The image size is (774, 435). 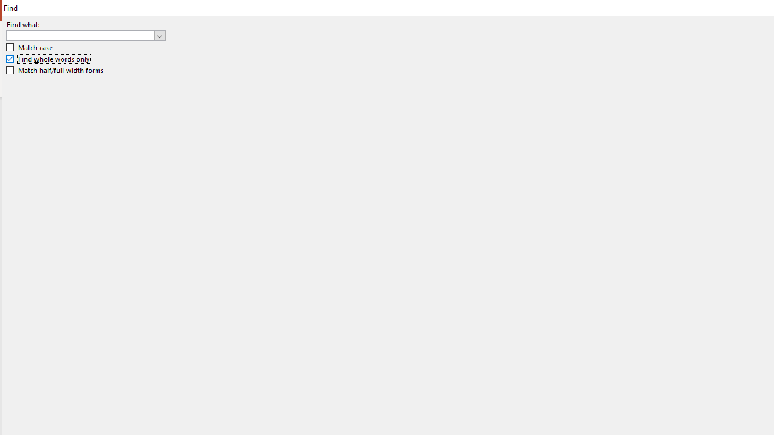 I want to click on Match case, so click(x=30, y=48).